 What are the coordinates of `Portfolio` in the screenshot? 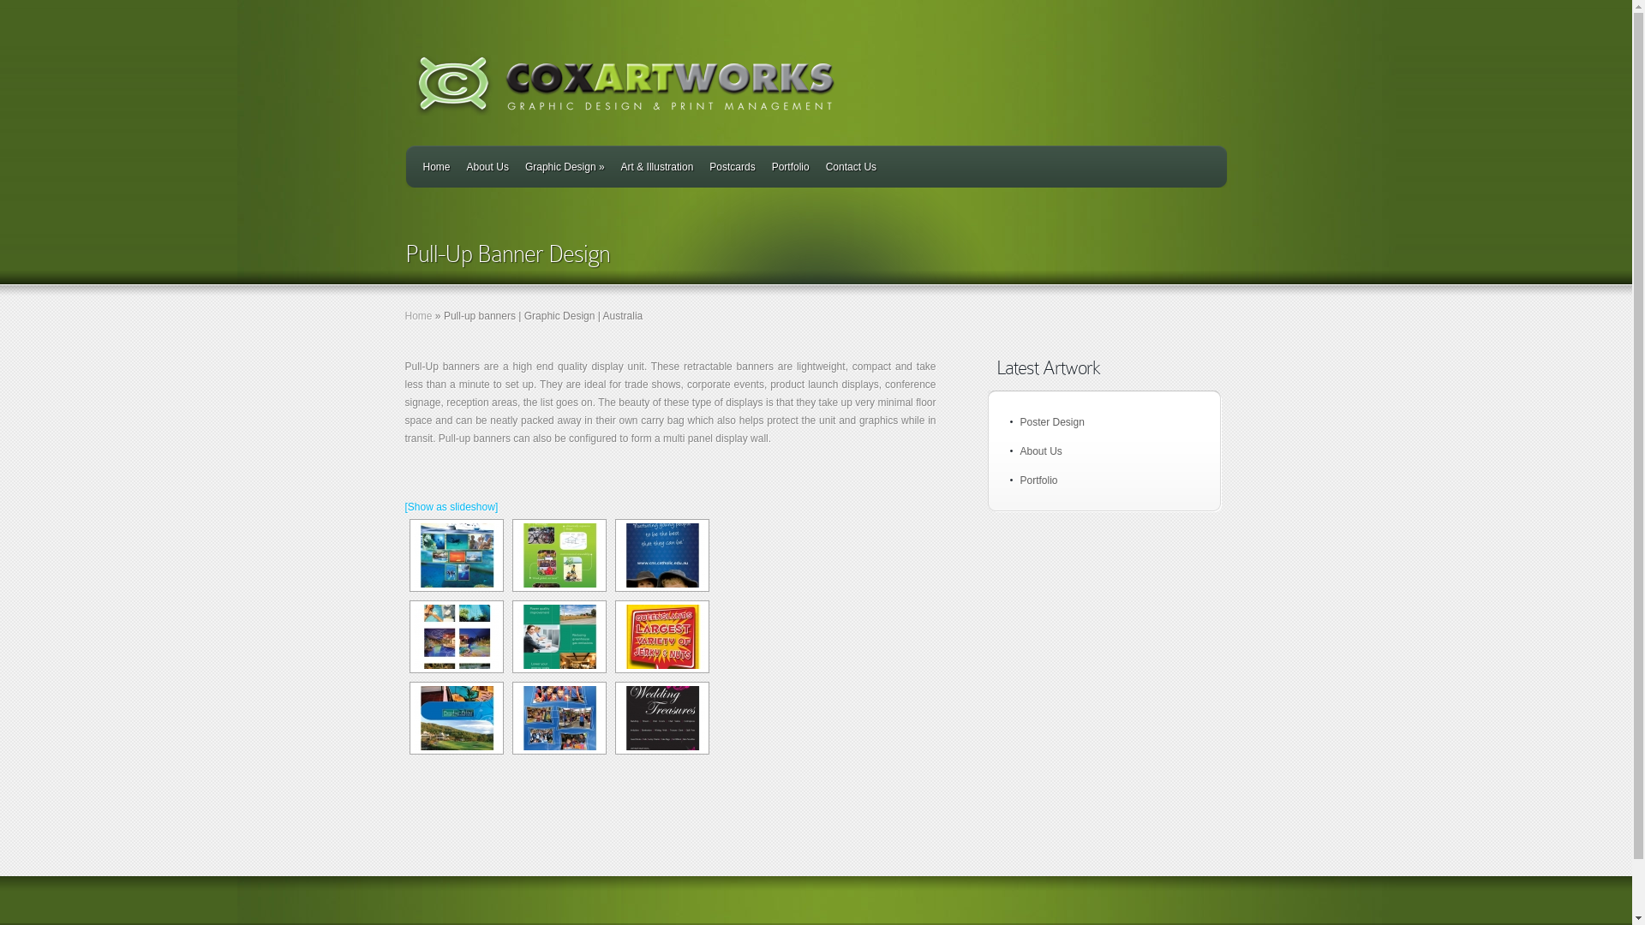 It's located at (791, 167).